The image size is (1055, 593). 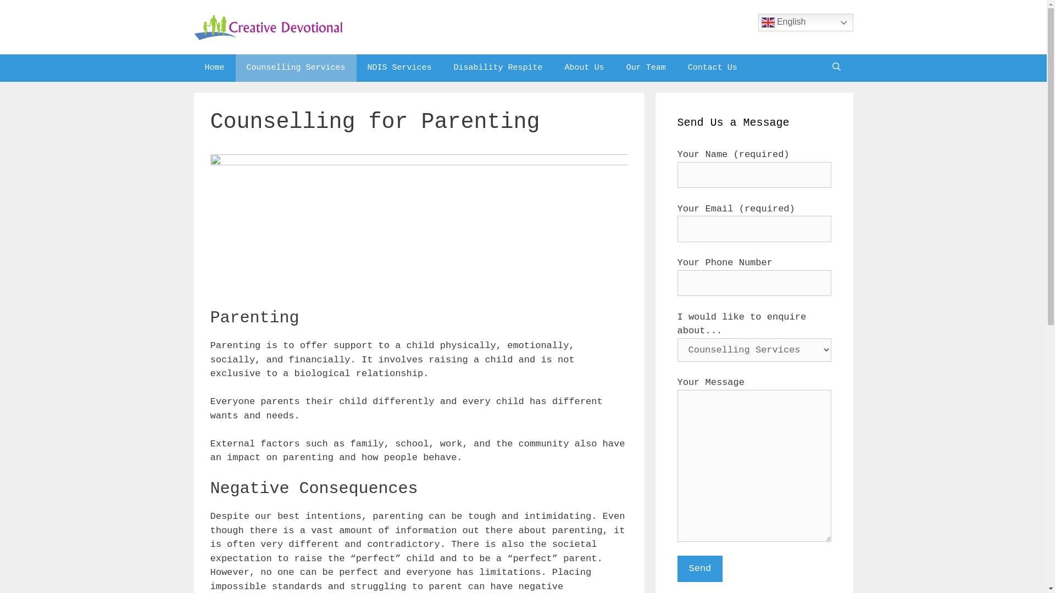 I want to click on Our Team, so click(x=646, y=68).